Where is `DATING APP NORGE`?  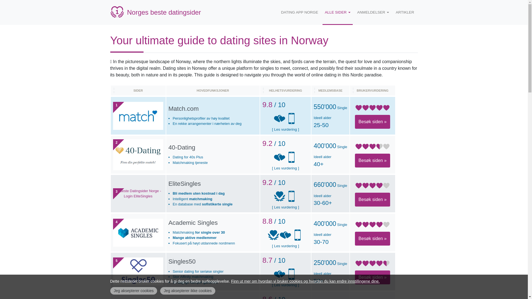
DATING APP NORGE is located at coordinates (299, 12).